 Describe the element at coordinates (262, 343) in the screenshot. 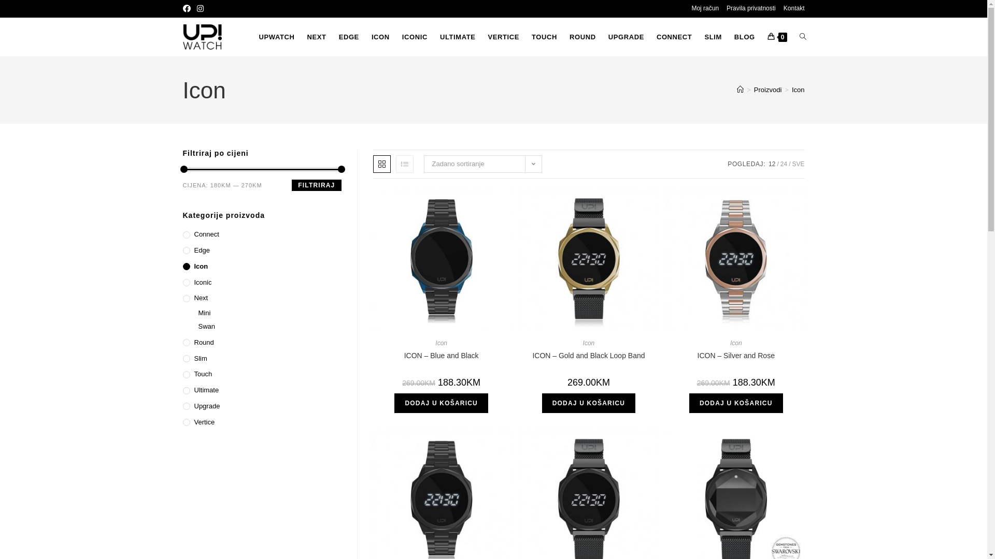

I see `Round` at that location.